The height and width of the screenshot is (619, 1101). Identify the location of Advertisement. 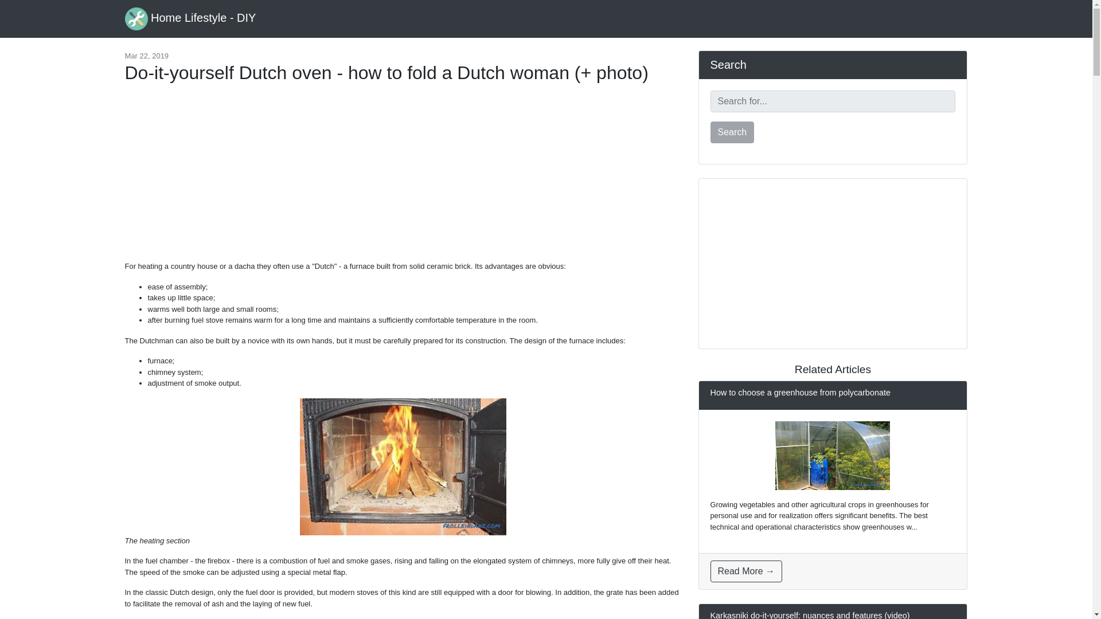
(402, 178).